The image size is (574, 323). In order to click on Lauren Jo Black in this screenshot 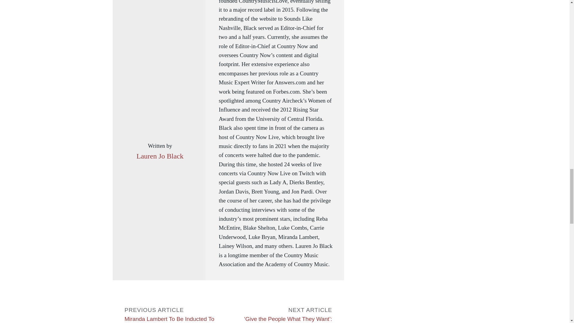, I will do `click(160, 156)`.